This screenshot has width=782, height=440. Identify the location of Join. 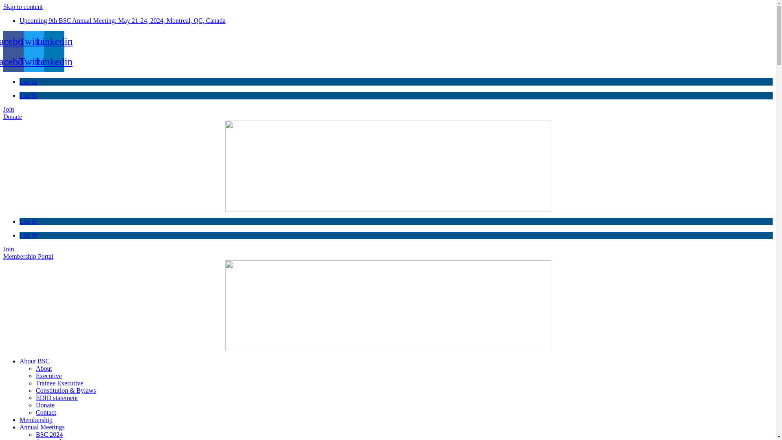
(9, 249).